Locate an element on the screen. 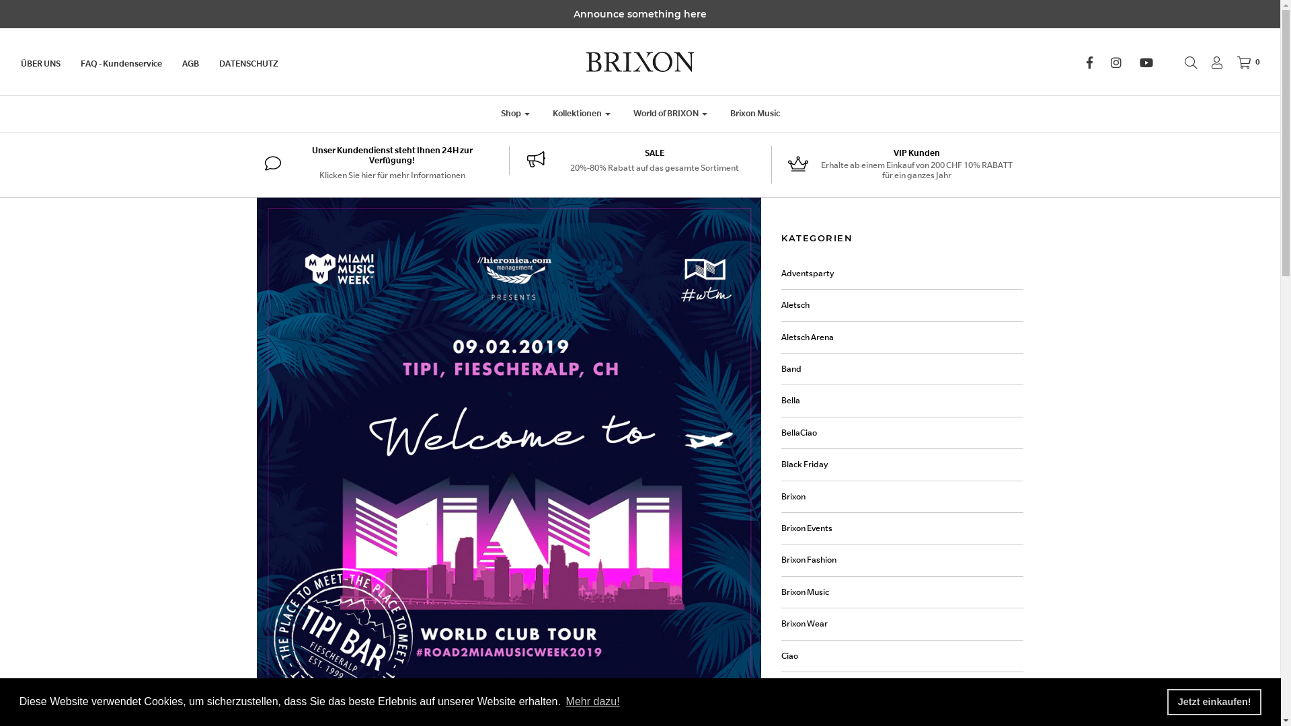 This screenshot has width=1291, height=726. DATENSCHUTZ is located at coordinates (259, 64).